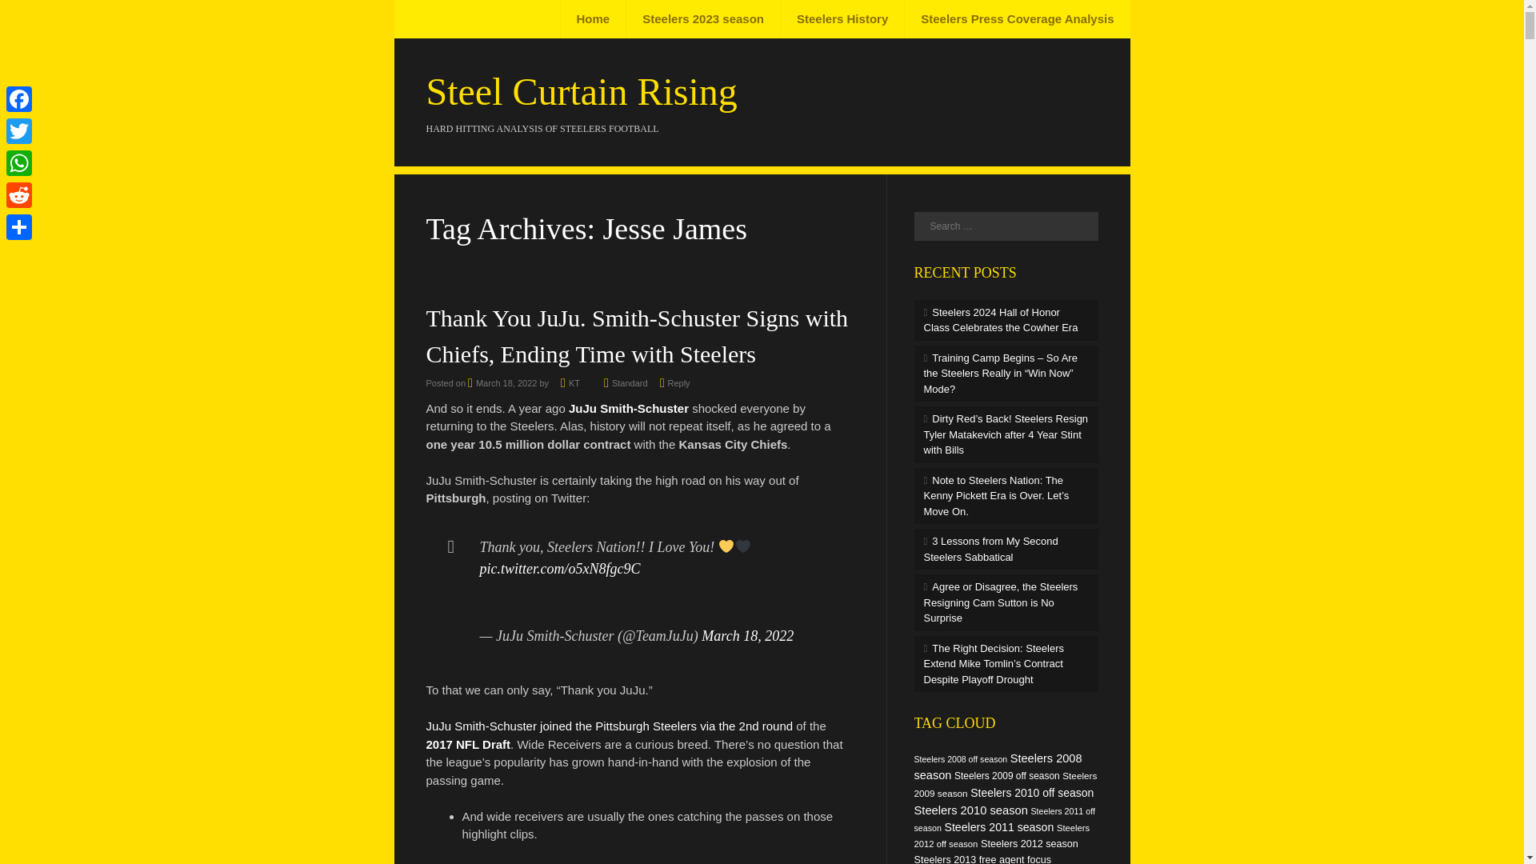  I want to click on Permalink to , so click(630, 382).